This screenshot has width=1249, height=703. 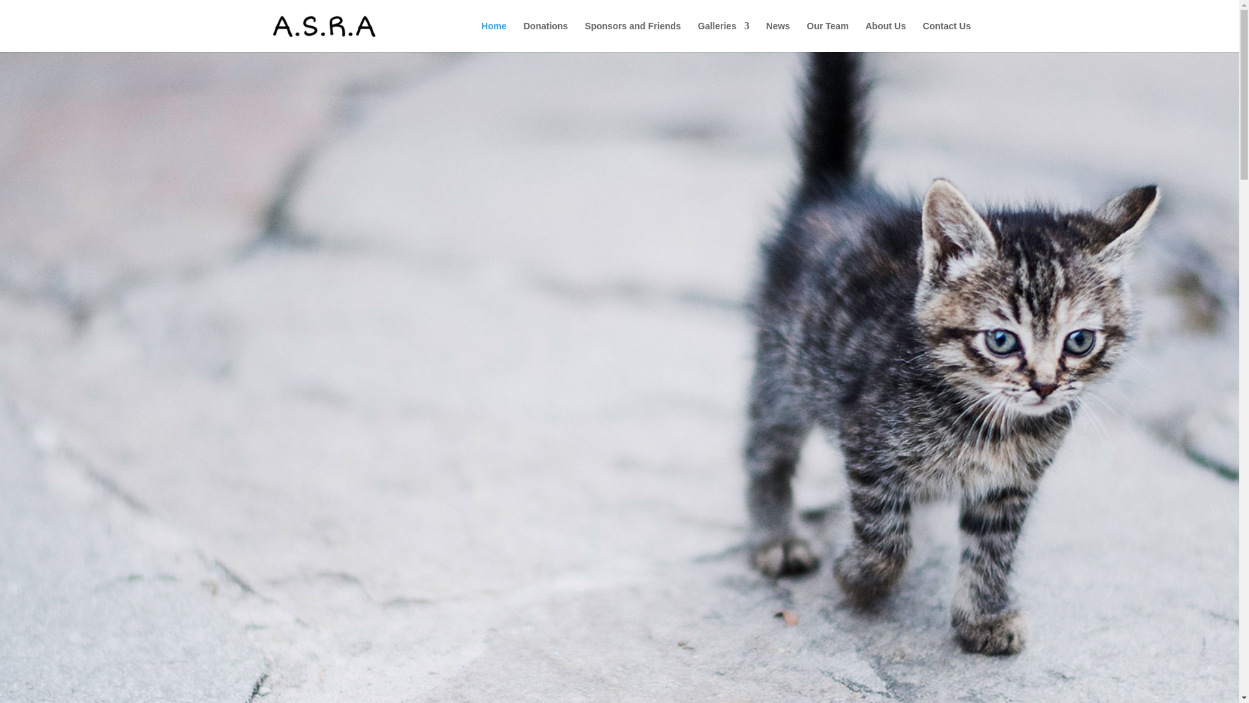 I want to click on Galleries, so click(x=723, y=36).